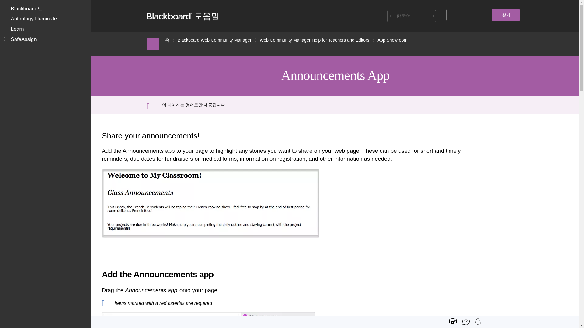  Describe the element at coordinates (214, 40) in the screenshot. I see `Blackboard Web Community Manager` at that location.